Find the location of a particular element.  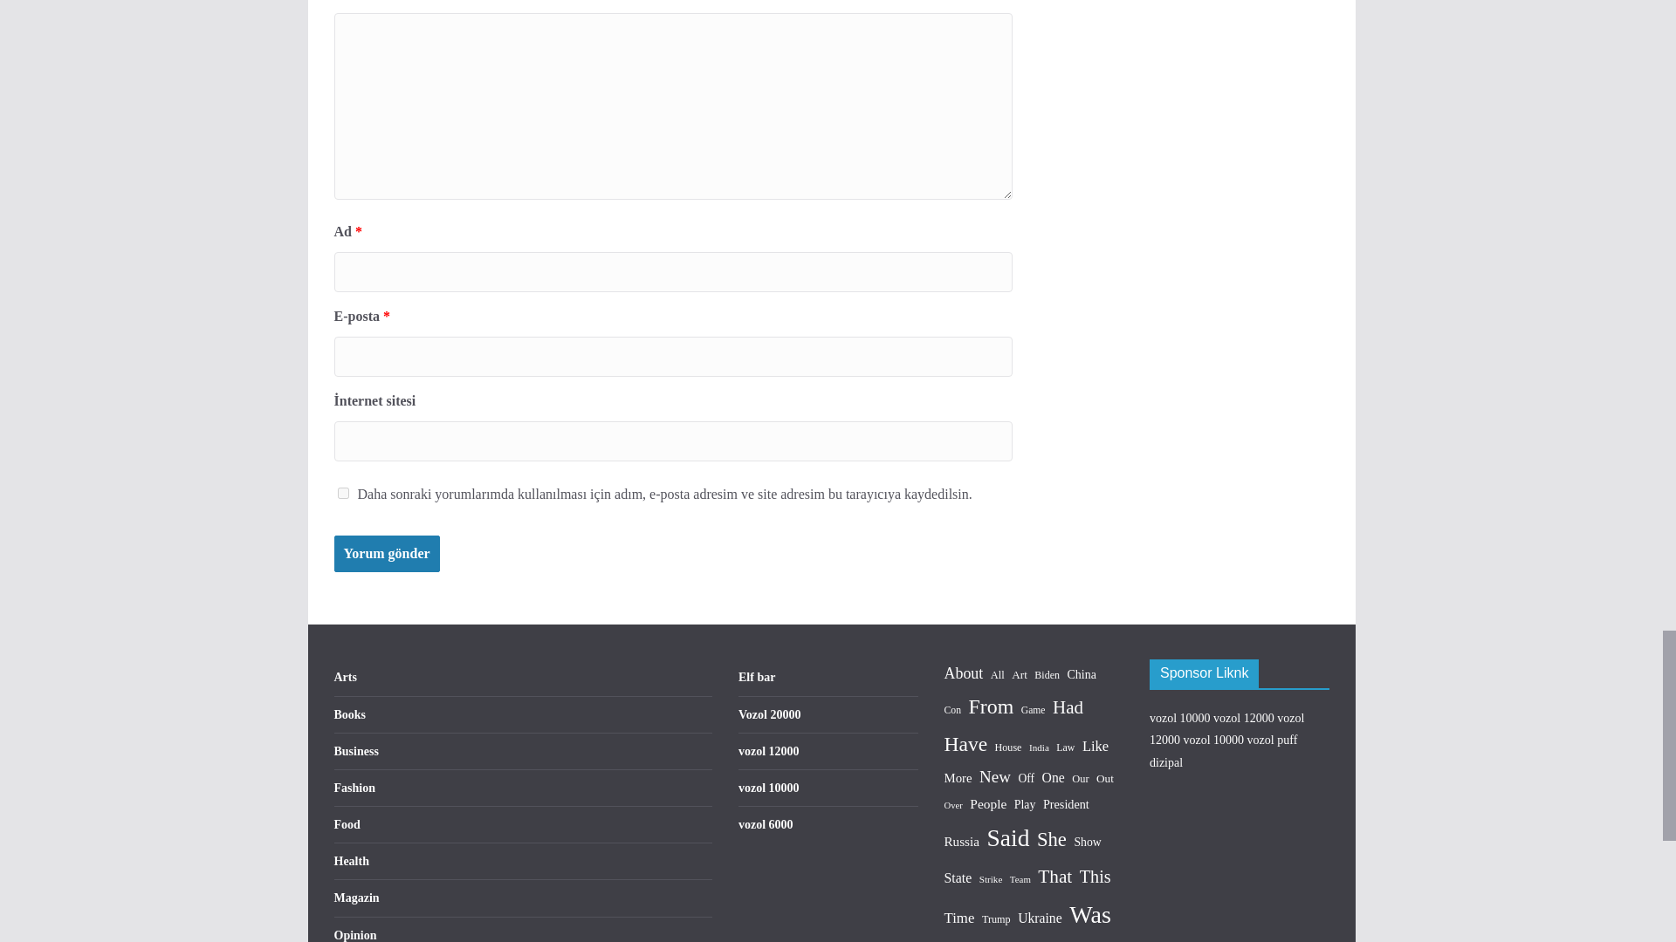

yes is located at coordinates (342, 494).